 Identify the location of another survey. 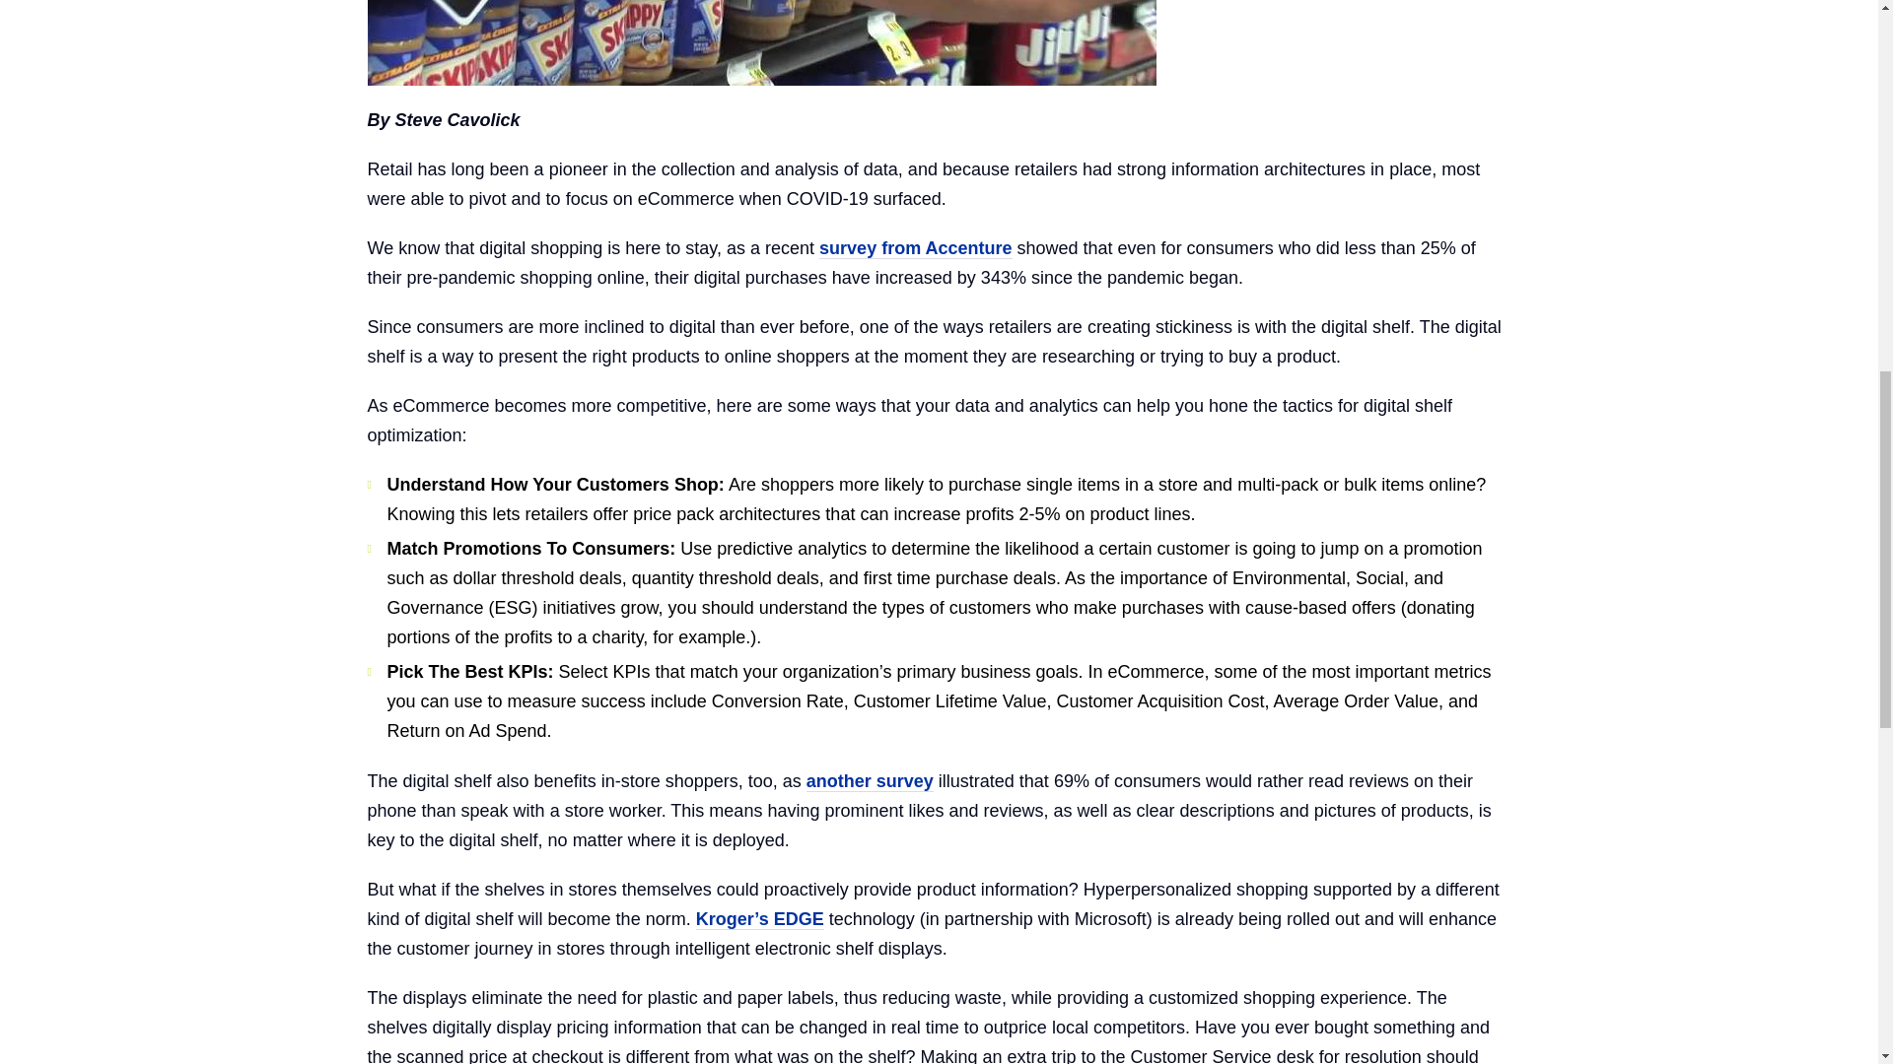
(870, 781).